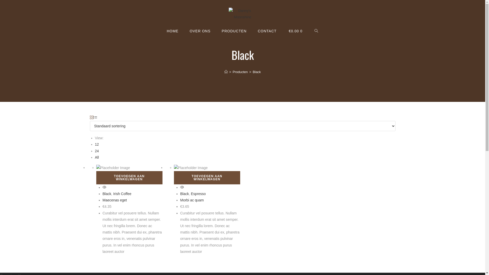 The height and width of the screenshot is (275, 489). What do you see at coordinates (207, 178) in the screenshot?
I see `TOEVOEGEN AAN WINKELWAGEN` at bounding box center [207, 178].